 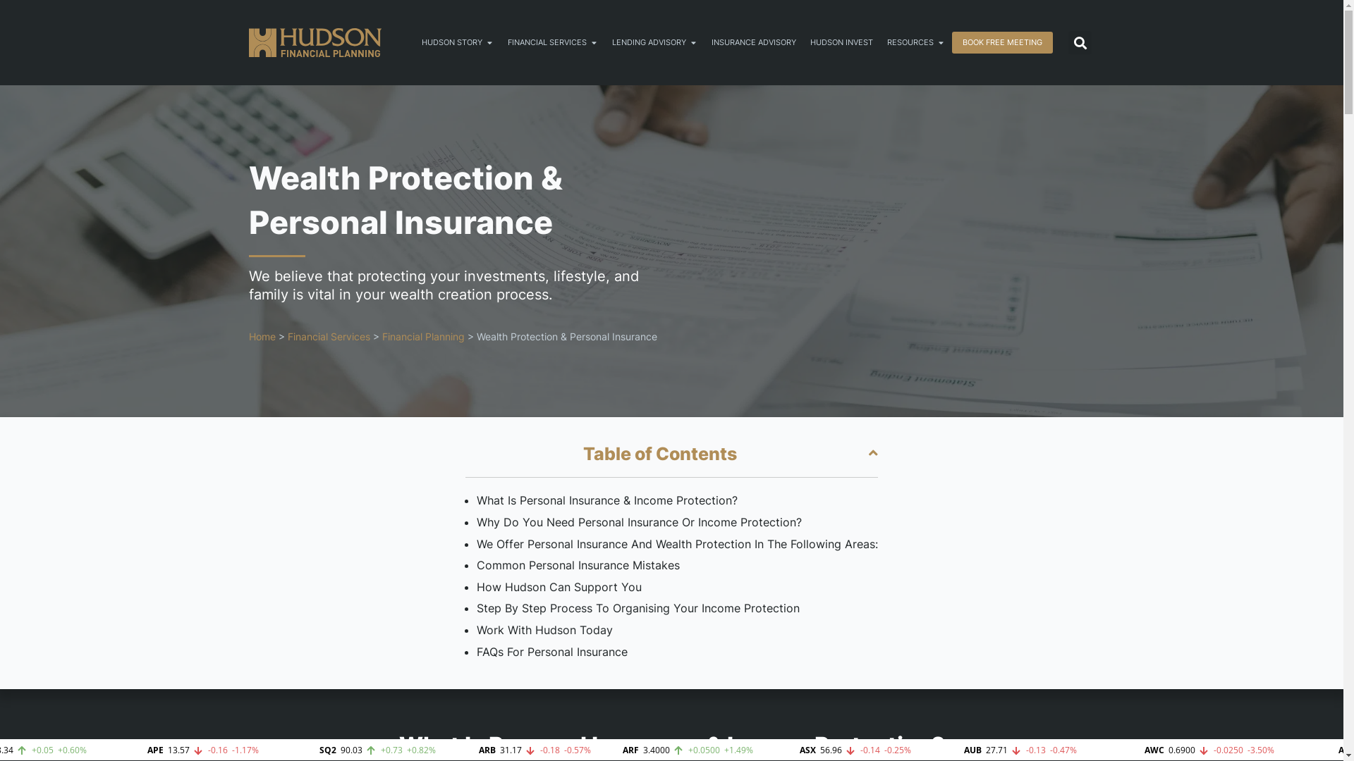 What do you see at coordinates (754, 43) in the screenshot?
I see `INSURANCE ADVISORY` at bounding box center [754, 43].